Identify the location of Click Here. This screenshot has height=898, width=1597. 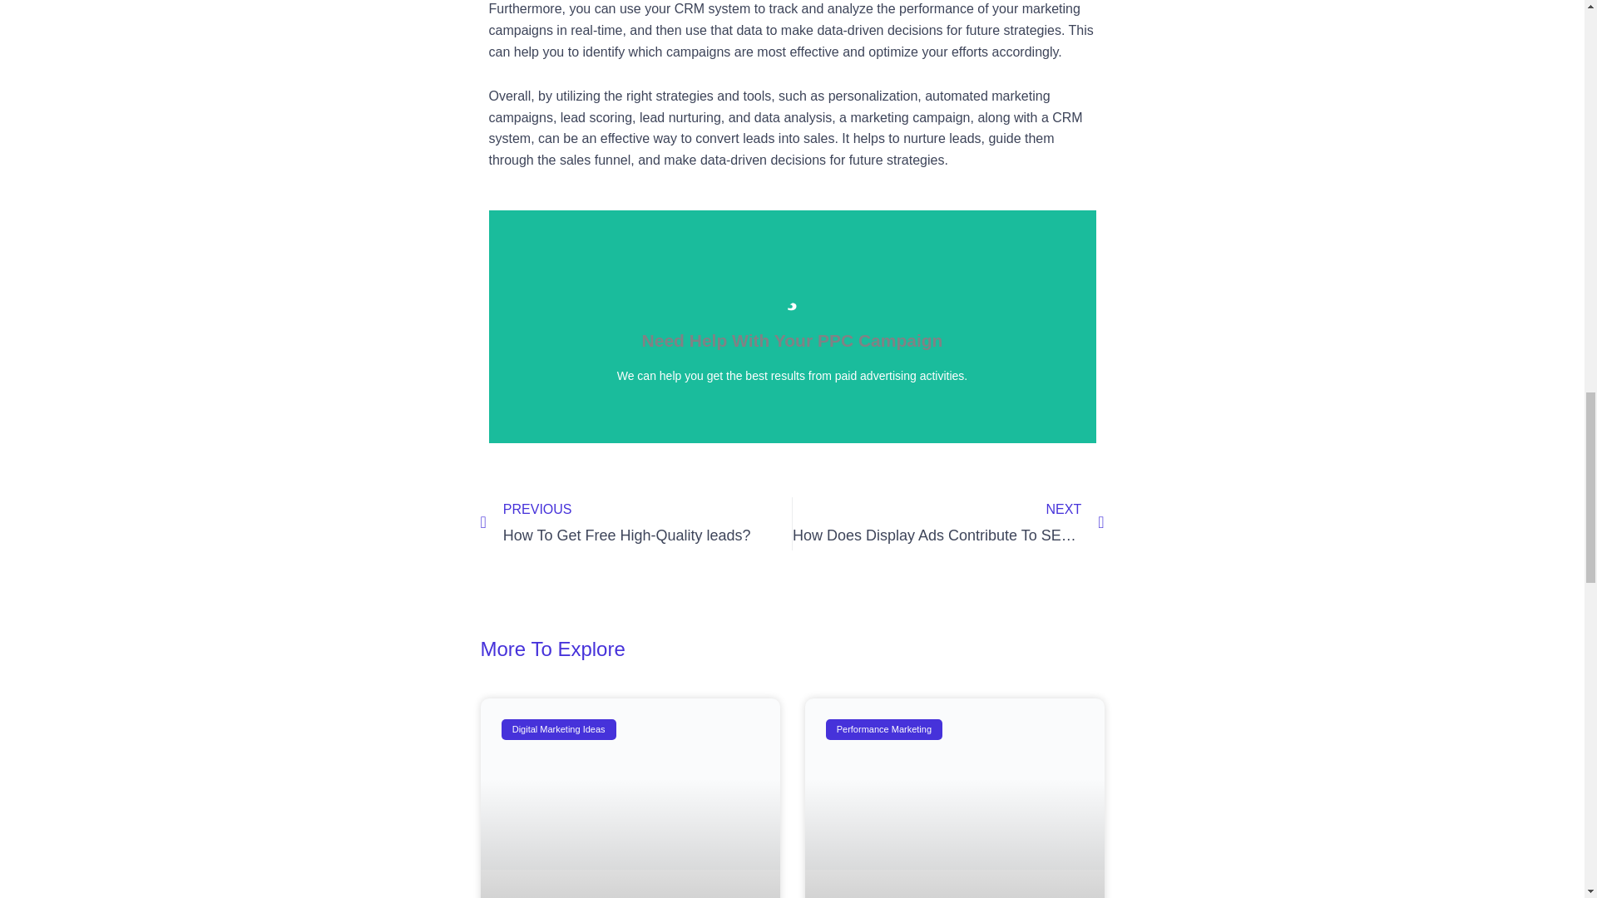
(635, 523).